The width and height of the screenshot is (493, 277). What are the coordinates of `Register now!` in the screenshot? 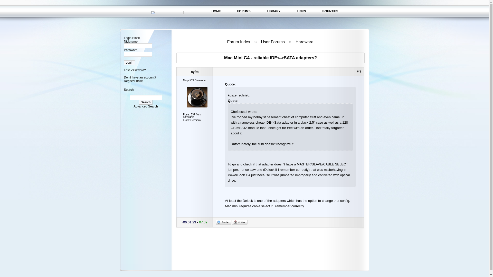 It's located at (133, 81).